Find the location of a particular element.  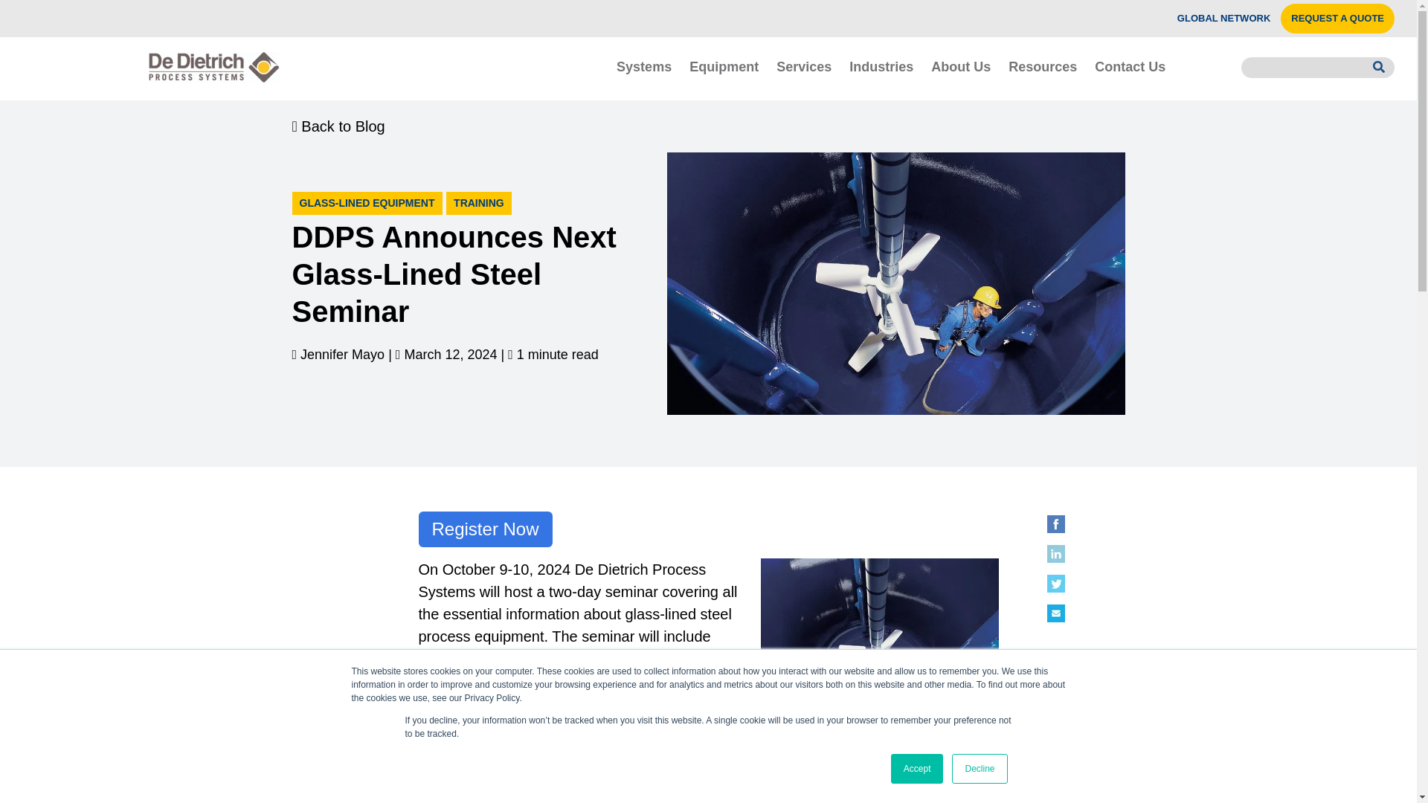

Systems is located at coordinates (644, 66).